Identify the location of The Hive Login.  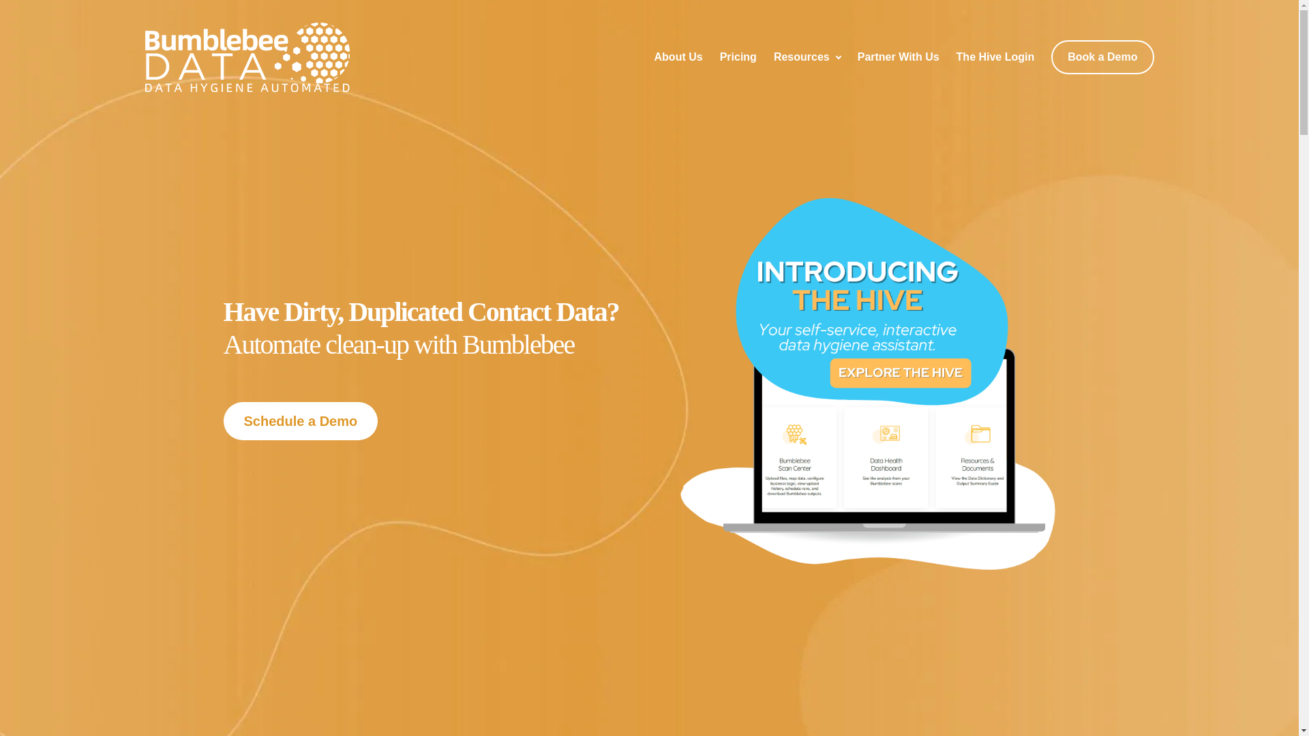
(995, 57).